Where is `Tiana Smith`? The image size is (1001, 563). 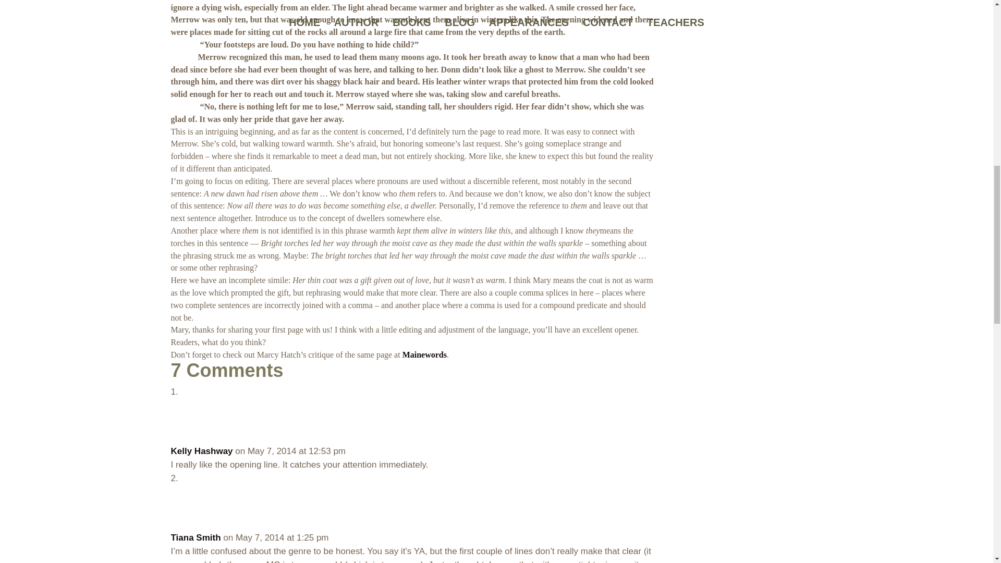 Tiana Smith is located at coordinates (196, 537).